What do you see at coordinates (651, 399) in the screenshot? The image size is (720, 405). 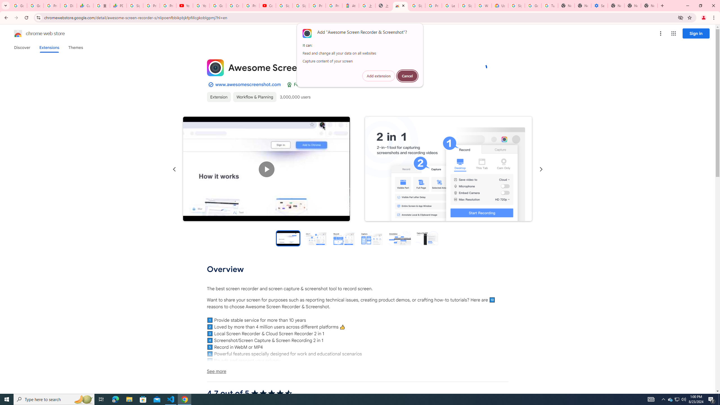 I see `AutomationID: 4105` at bounding box center [651, 399].